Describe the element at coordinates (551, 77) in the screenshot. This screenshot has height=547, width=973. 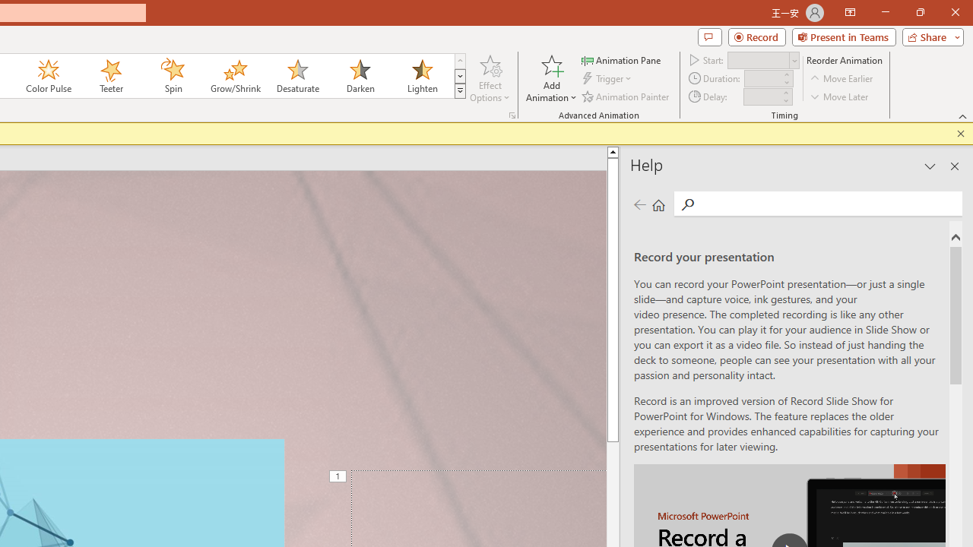
I see `Add Animation` at that location.